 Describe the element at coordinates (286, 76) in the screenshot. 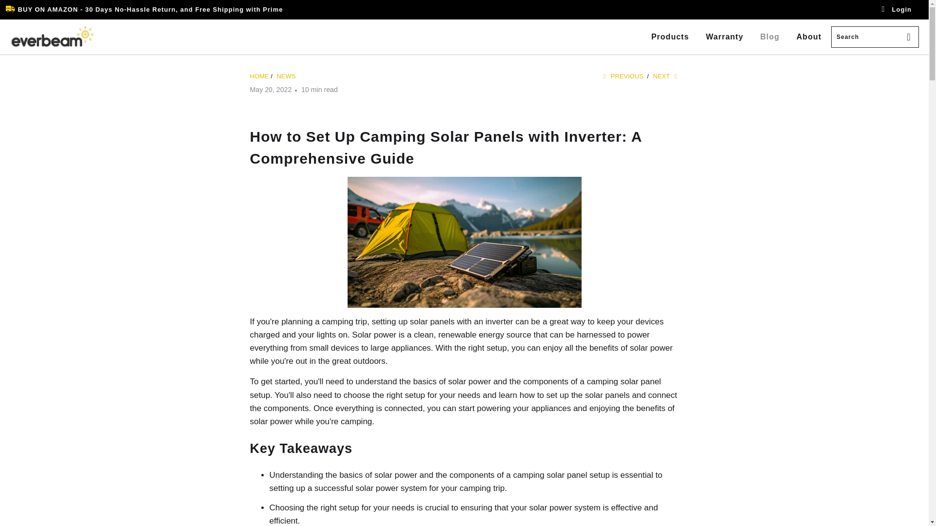

I see `News` at that location.